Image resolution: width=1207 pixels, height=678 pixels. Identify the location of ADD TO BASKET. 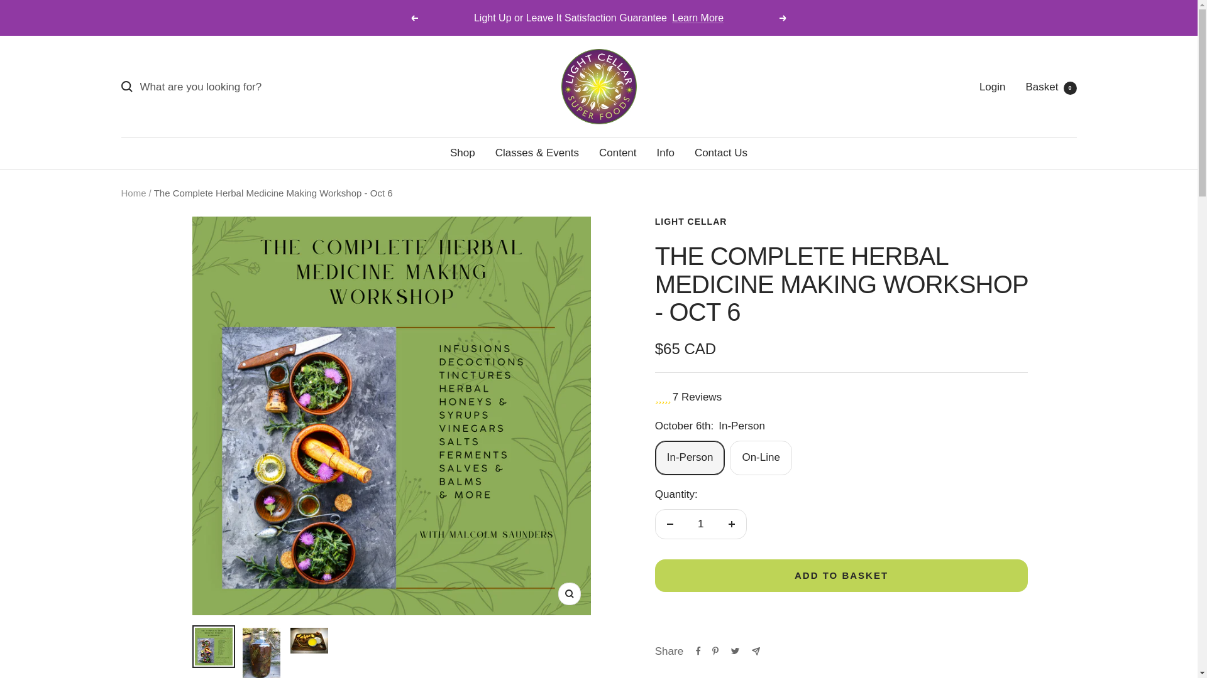
(841, 575).